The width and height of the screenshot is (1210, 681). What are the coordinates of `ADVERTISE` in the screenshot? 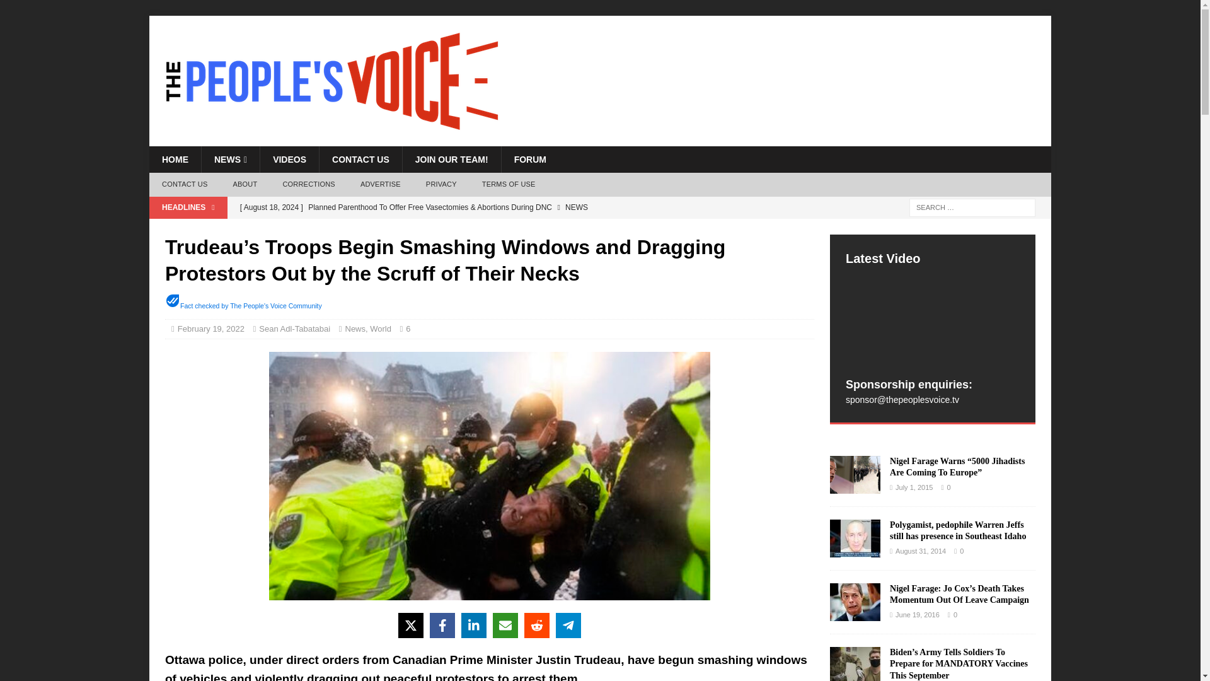 It's located at (381, 185).